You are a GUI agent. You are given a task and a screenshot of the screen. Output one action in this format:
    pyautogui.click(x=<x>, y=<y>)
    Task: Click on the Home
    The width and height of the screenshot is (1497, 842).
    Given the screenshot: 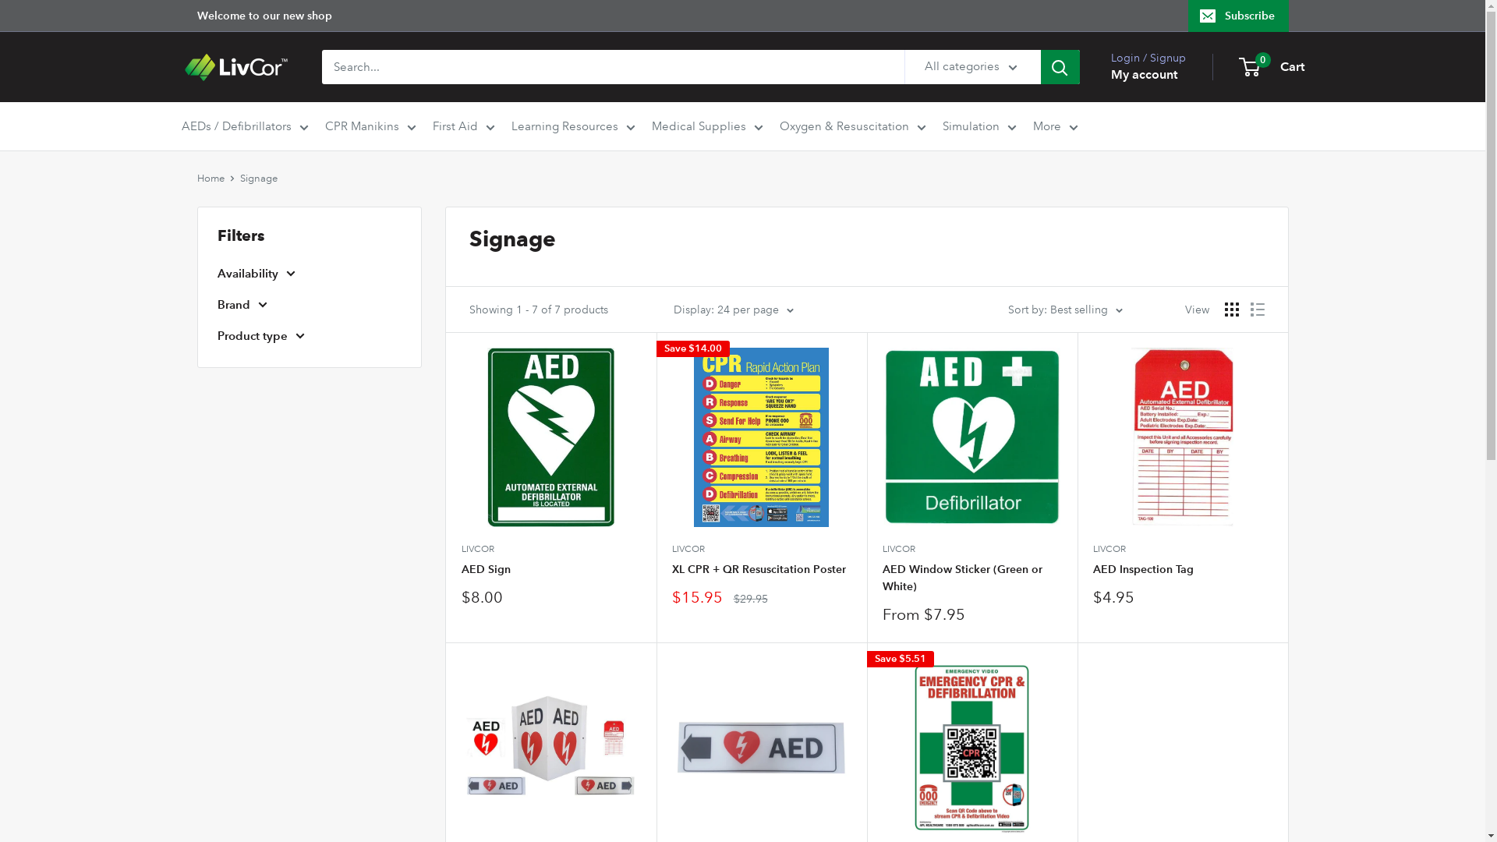 What is the action you would take?
    pyautogui.click(x=211, y=179)
    